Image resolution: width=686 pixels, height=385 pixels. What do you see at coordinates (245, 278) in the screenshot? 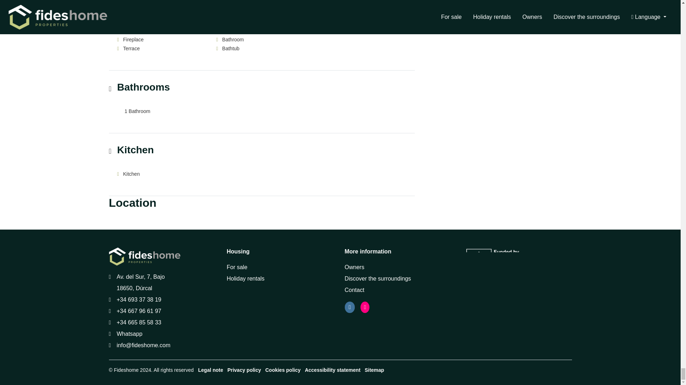
I see `Holiday rentals` at bounding box center [245, 278].